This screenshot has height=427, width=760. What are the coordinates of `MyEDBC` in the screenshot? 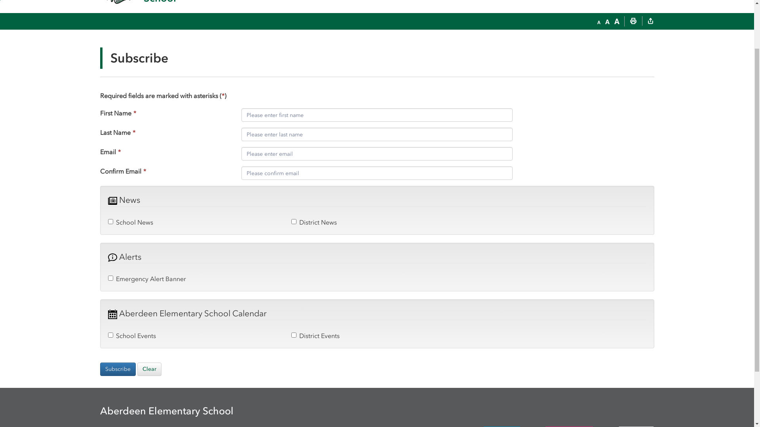 It's located at (559, 9).